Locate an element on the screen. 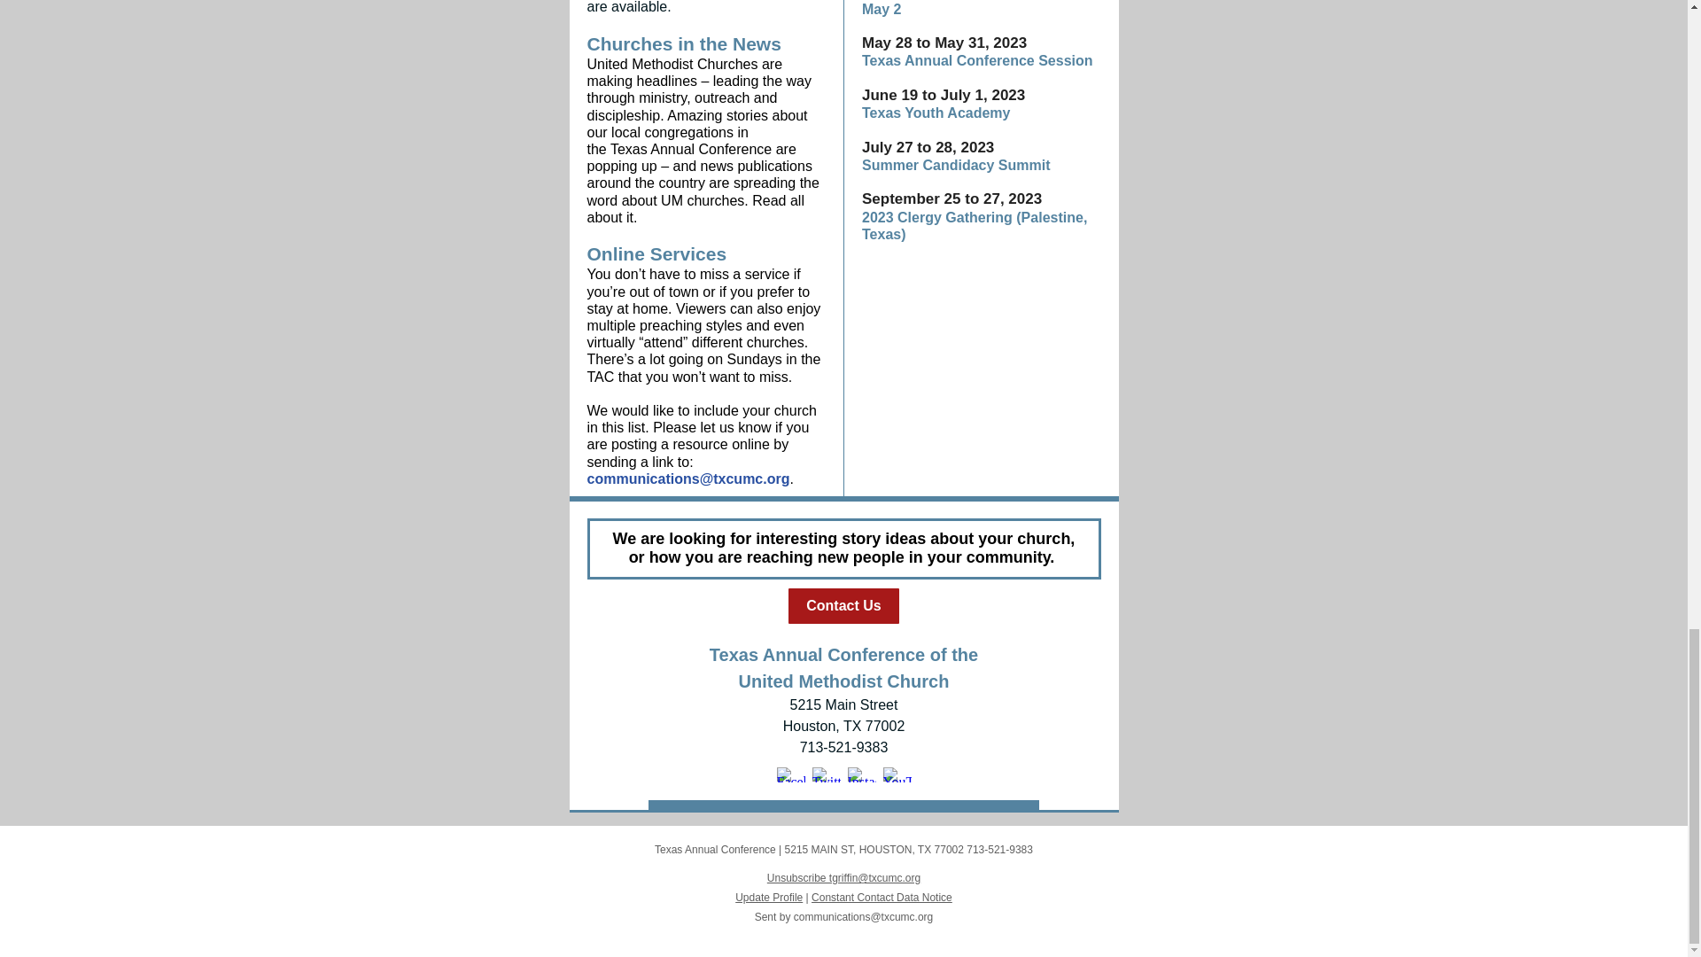  Update Profile is located at coordinates (769, 897).